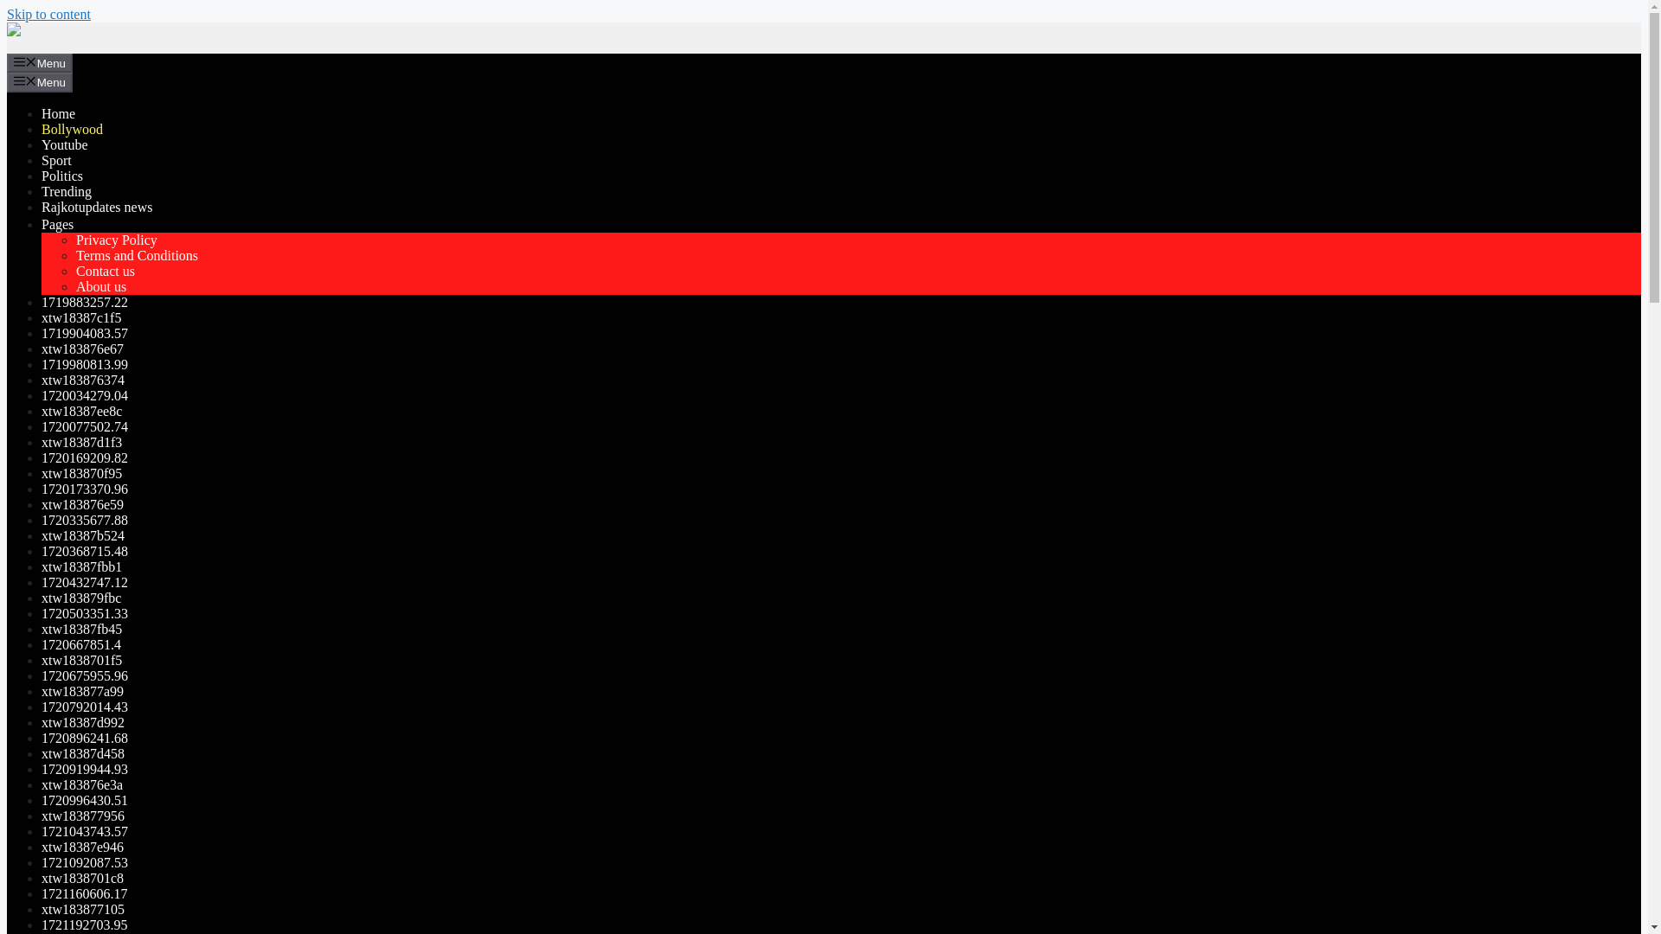 Image resolution: width=1661 pixels, height=934 pixels. I want to click on Menu, so click(40, 81).